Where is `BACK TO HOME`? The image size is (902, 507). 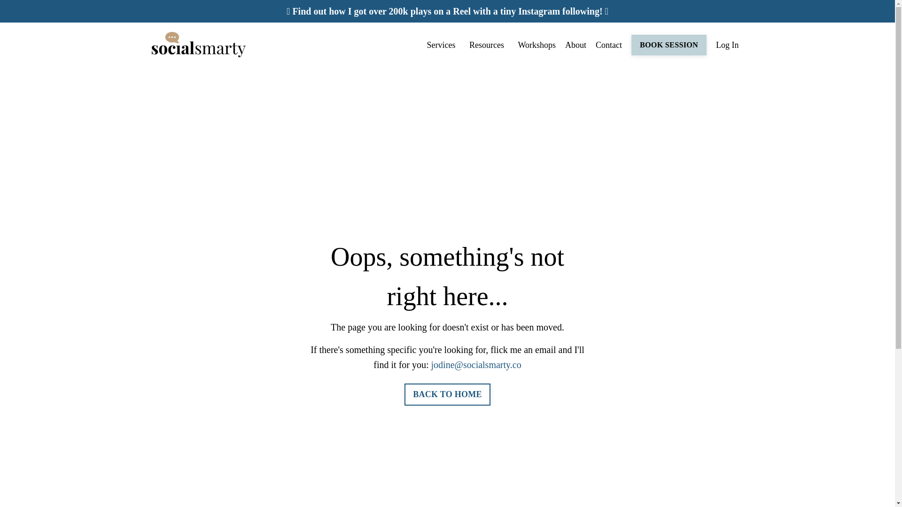 BACK TO HOME is located at coordinates (447, 394).